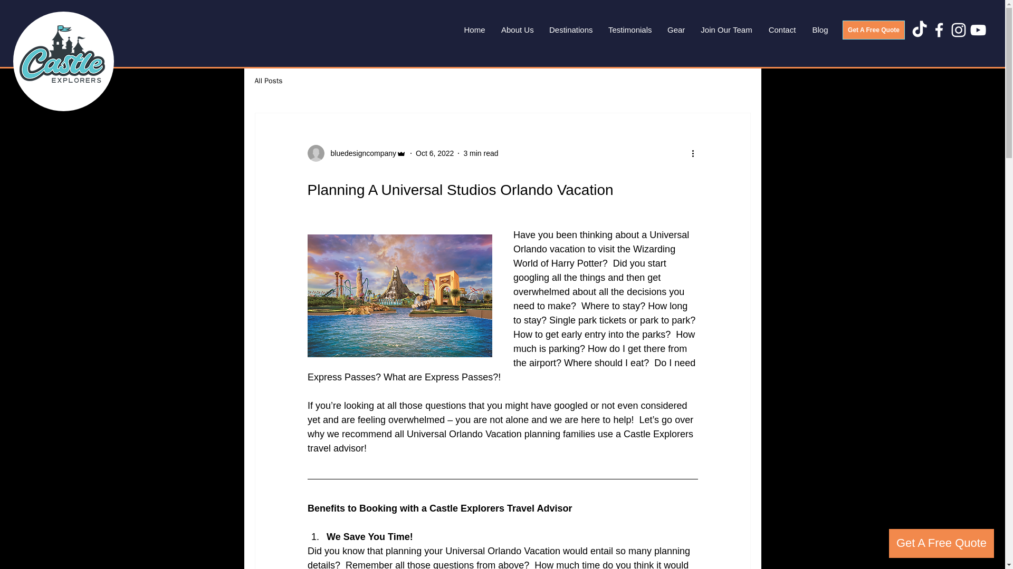 This screenshot has height=569, width=1013. What do you see at coordinates (435, 153) in the screenshot?
I see `Oct 6, 2022` at bounding box center [435, 153].